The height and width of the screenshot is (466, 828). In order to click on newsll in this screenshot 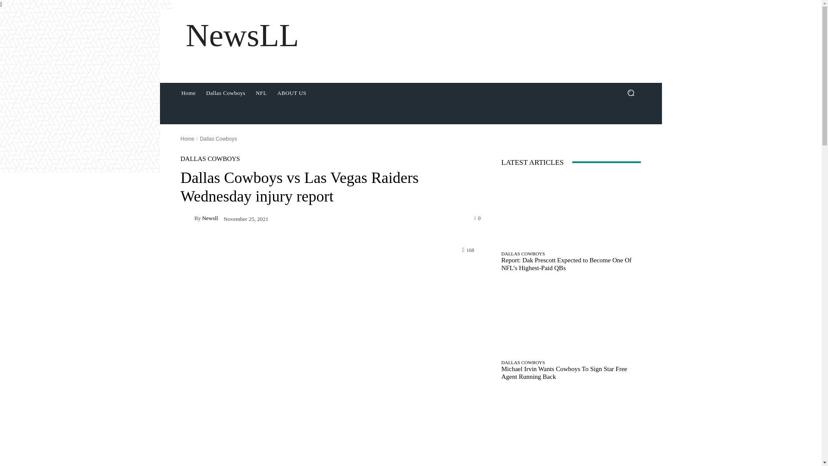, I will do `click(187, 218)`.